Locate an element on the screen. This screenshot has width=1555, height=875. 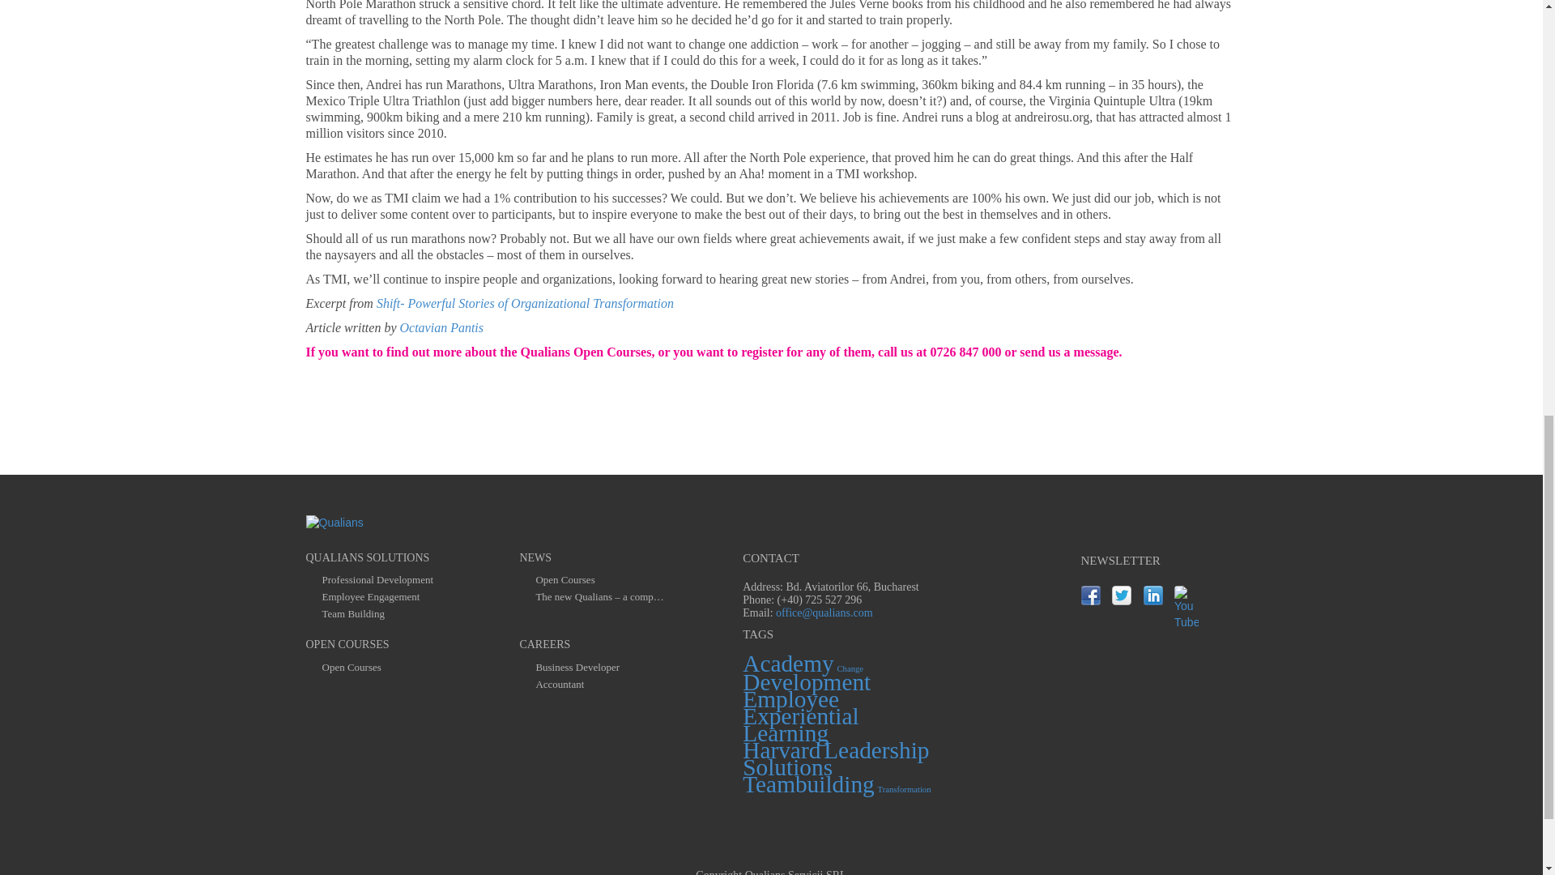
Solutions is located at coordinates (787, 766).